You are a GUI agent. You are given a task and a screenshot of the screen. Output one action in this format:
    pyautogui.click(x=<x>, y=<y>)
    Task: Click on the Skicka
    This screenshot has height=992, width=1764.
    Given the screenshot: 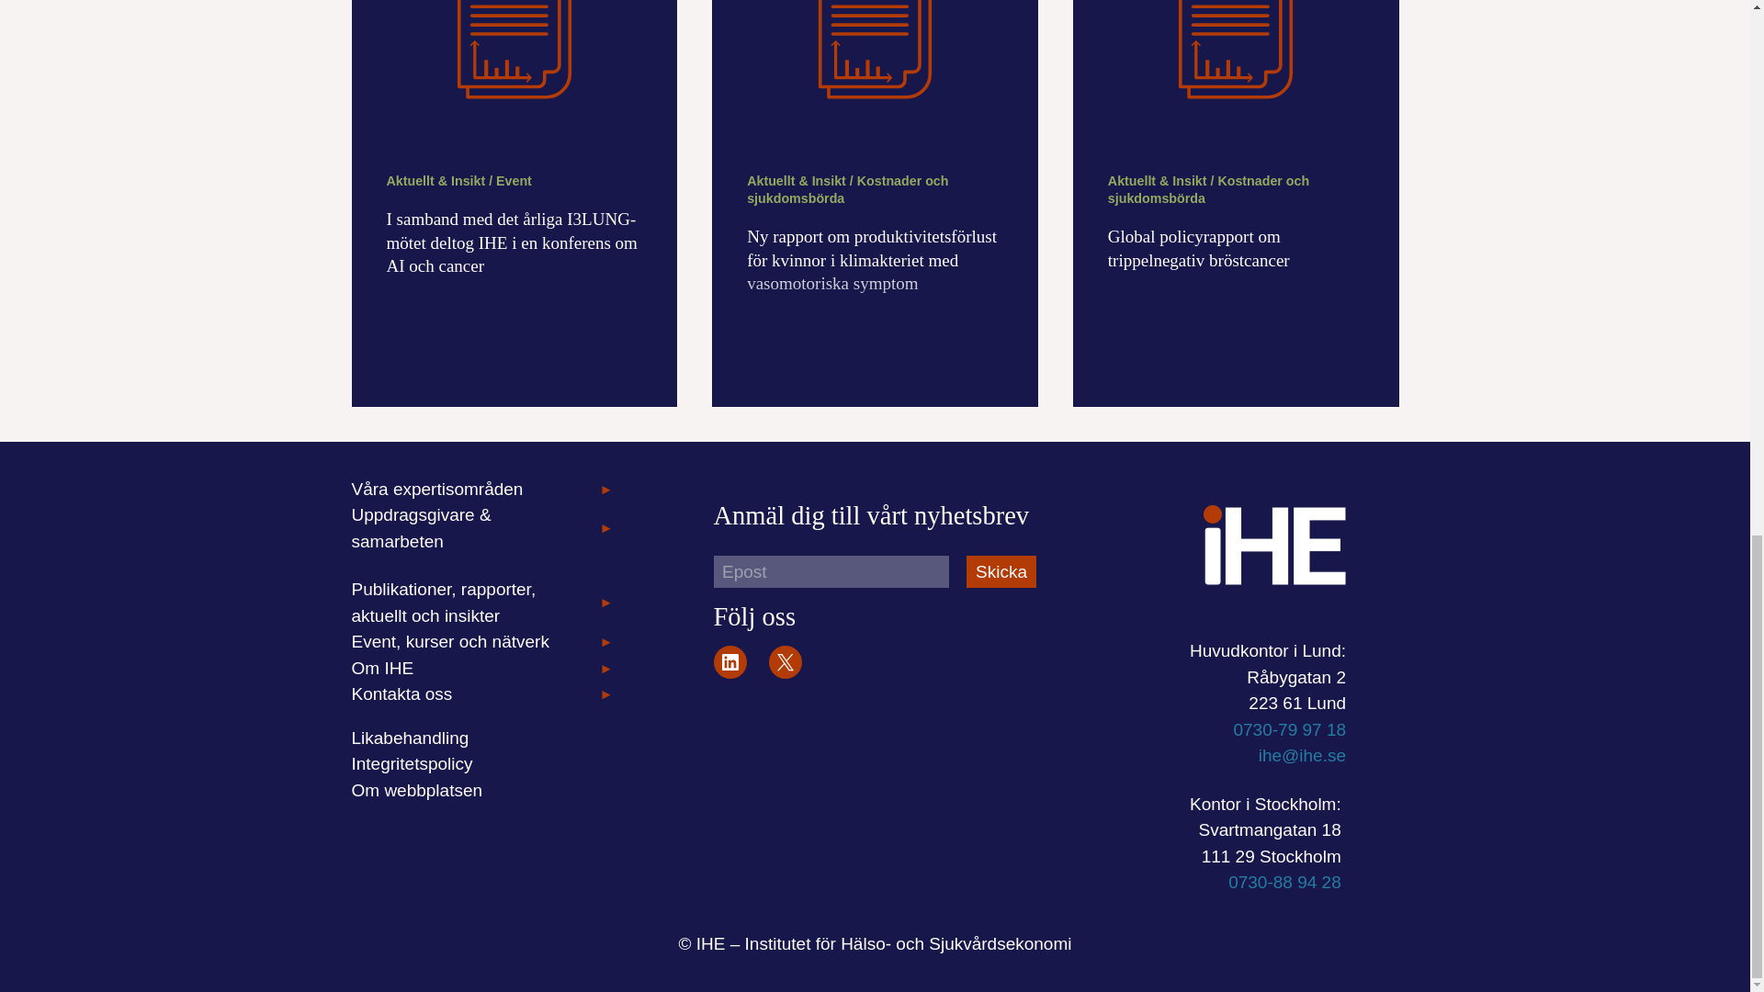 What is the action you would take?
    pyautogui.click(x=1001, y=571)
    